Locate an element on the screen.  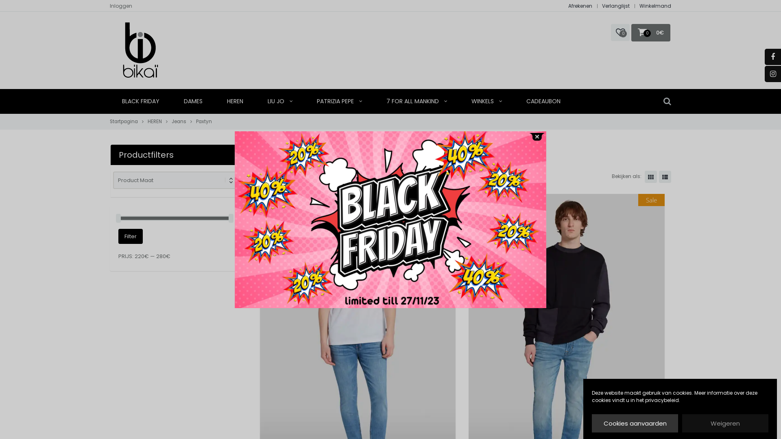
Weigeren is located at coordinates (725, 424).